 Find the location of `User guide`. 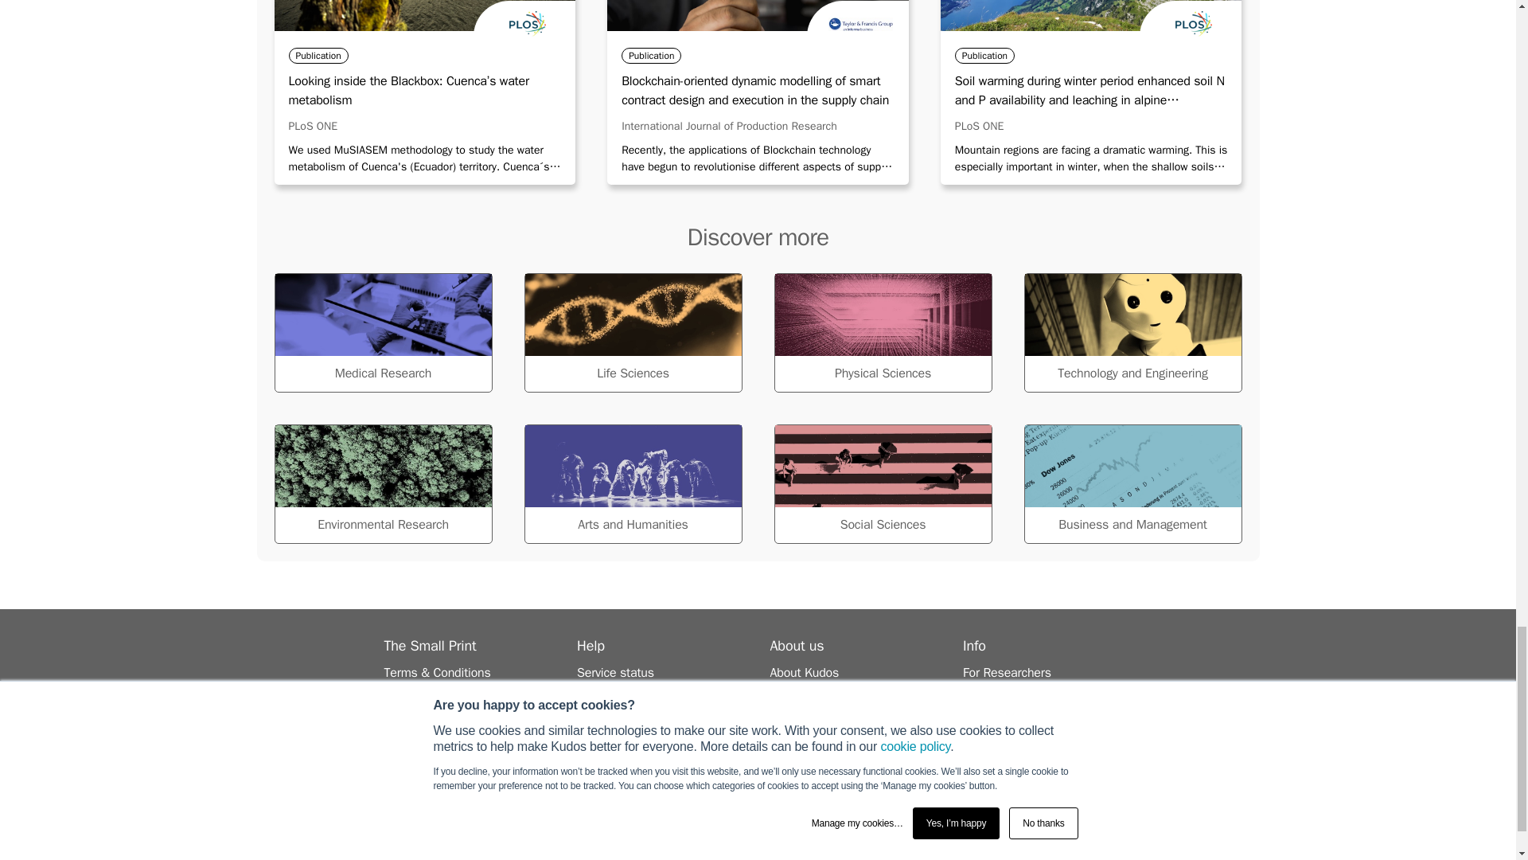

User guide is located at coordinates (606, 691).